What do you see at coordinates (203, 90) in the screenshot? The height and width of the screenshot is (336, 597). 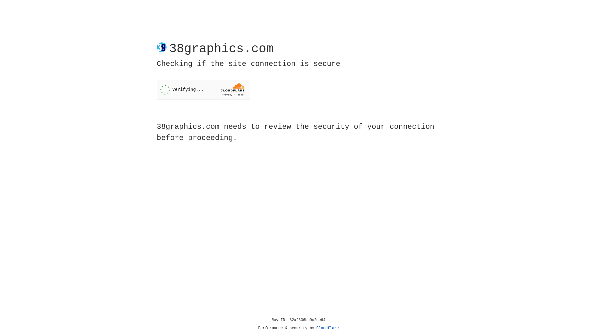 I see `Widget containing a Cloudflare security challenge` at bounding box center [203, 90].